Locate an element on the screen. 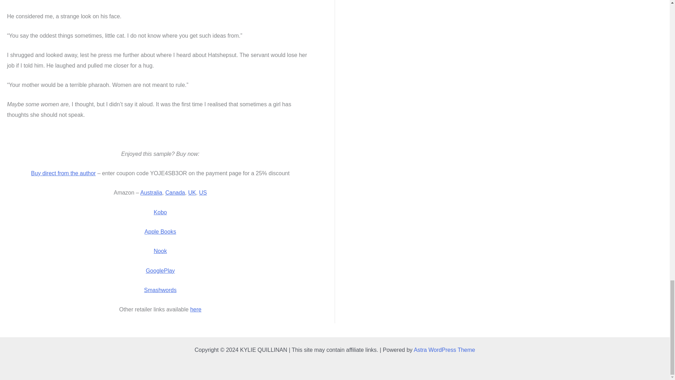 Image resolution: width=675 pixels, height=380 pixels. Australia is located at coordinates (151, 192).